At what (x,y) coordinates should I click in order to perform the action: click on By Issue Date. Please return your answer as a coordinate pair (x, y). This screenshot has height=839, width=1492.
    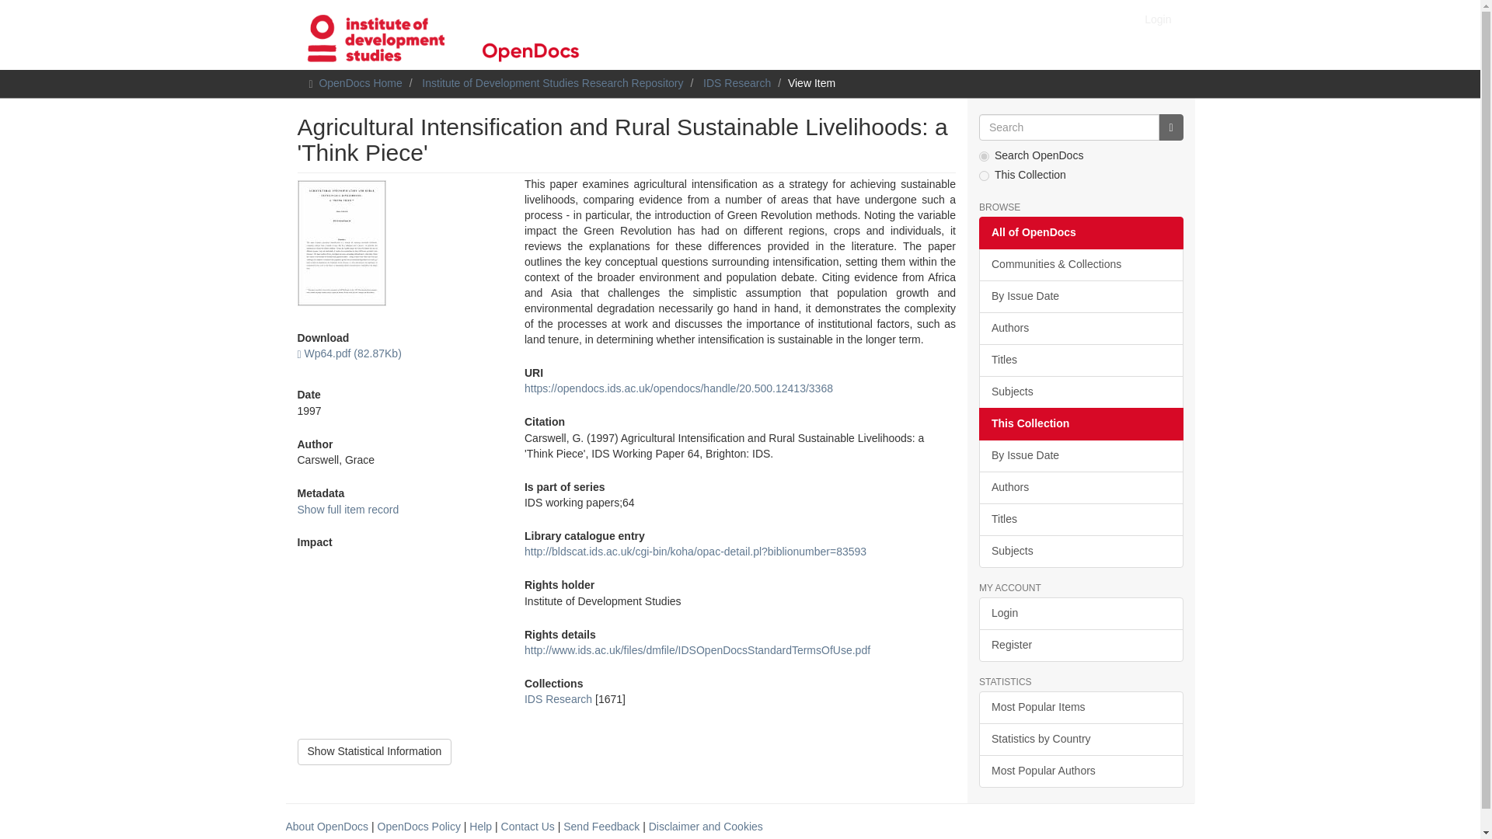
    Looking at the image, I should click on (1080, 455).